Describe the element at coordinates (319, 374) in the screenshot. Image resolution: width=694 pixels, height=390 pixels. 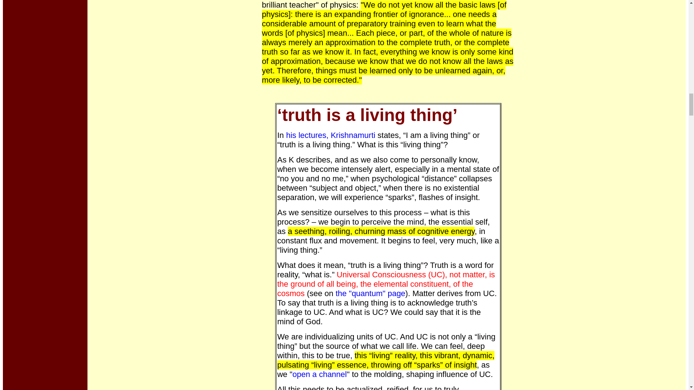
I see `open a channel` at that location.